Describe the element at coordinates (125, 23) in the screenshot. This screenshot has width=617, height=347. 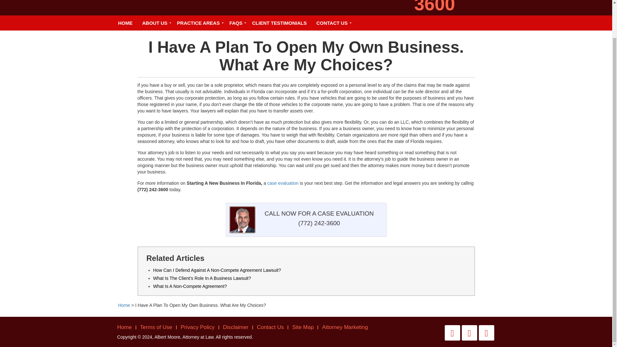
I see `HOME` at that location.